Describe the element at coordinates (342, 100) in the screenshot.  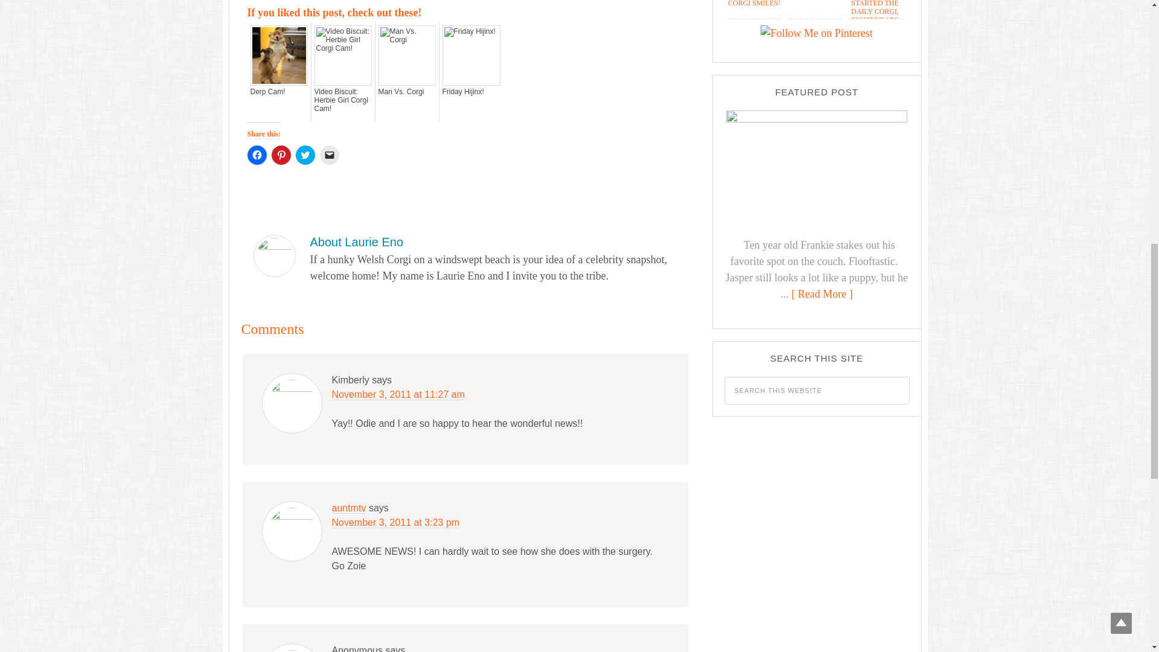
I see `Video Biscuit: Herbie Girl Corgi Cam!` at that location.